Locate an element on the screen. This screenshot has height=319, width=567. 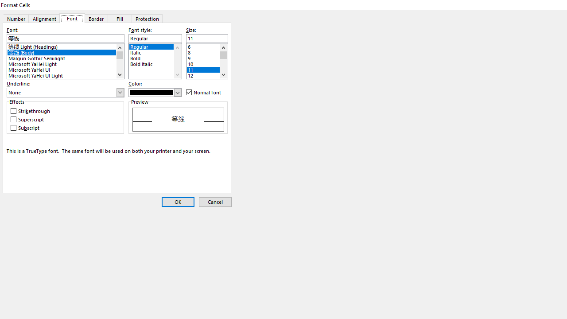
Page down is located at coordinates (223, 65).